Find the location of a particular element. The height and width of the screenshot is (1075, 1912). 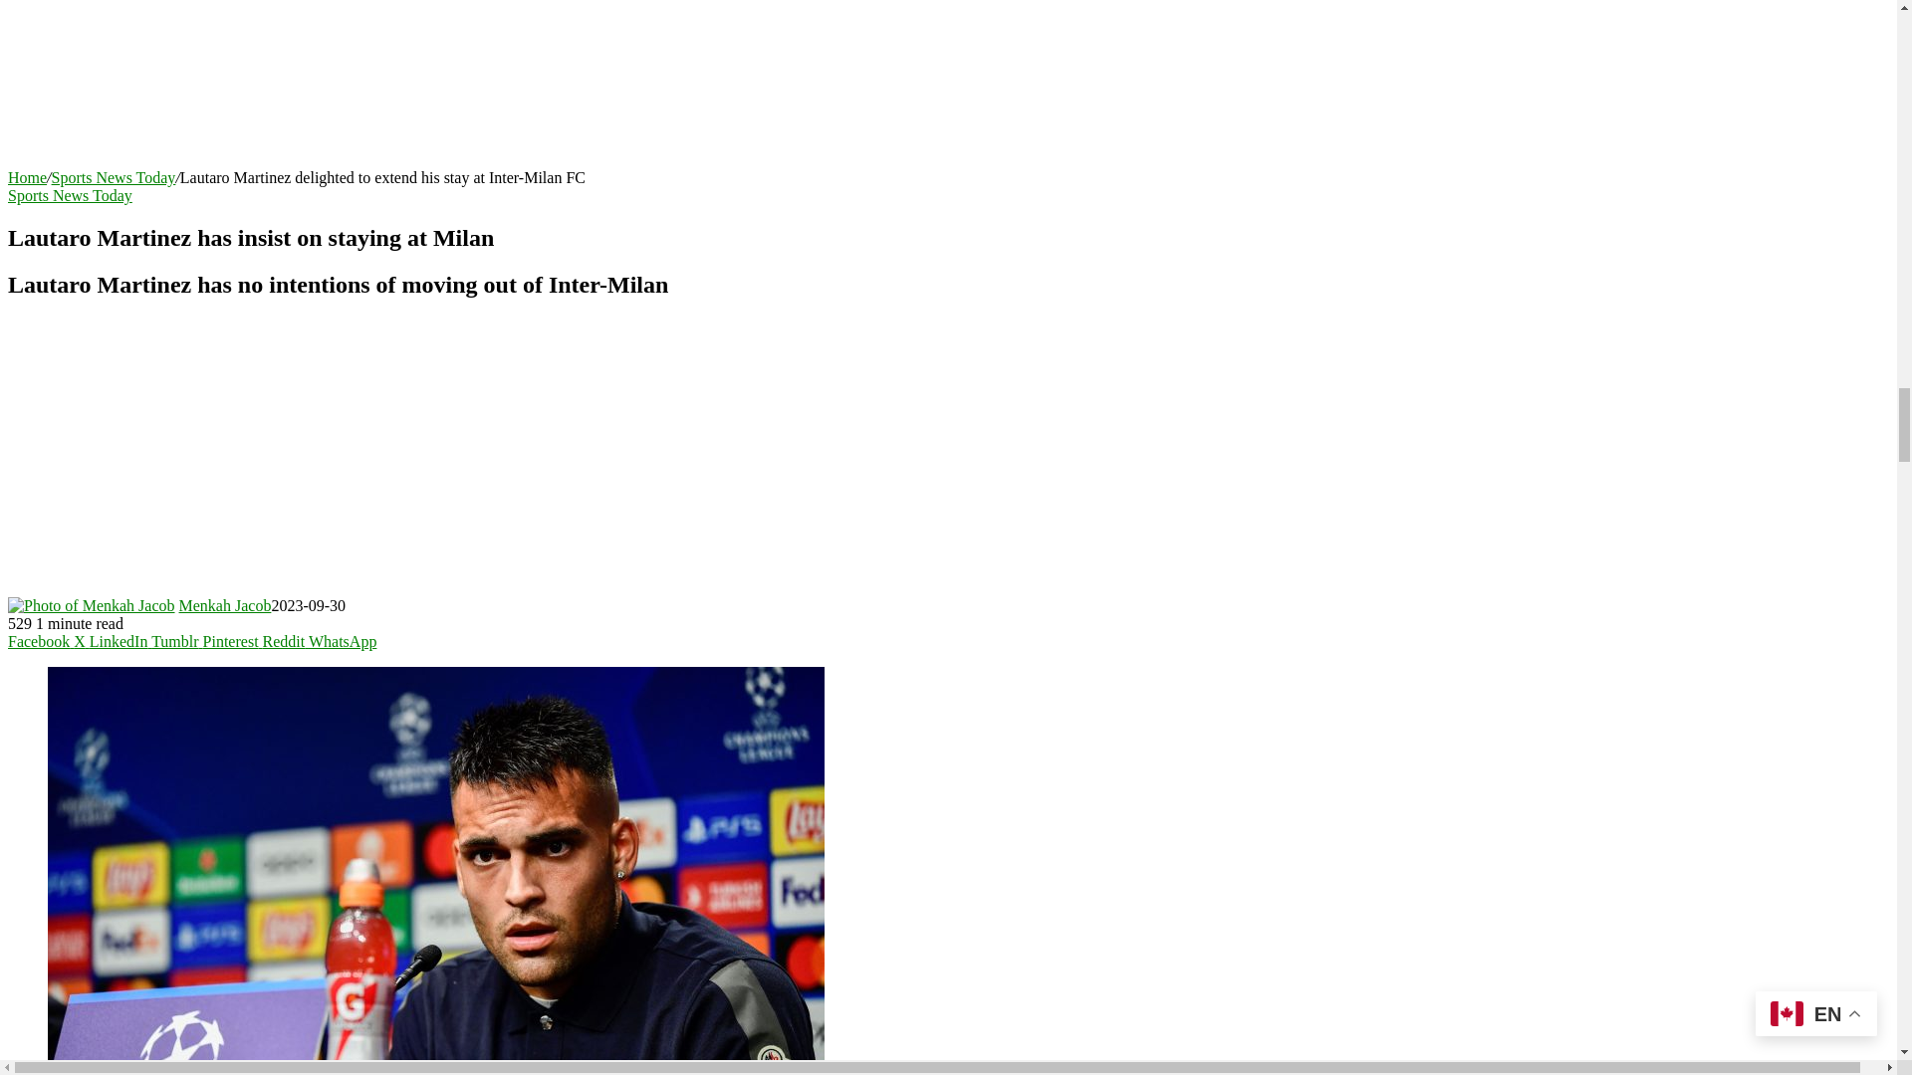

WhatsApp is located at coordinates (343, 641).